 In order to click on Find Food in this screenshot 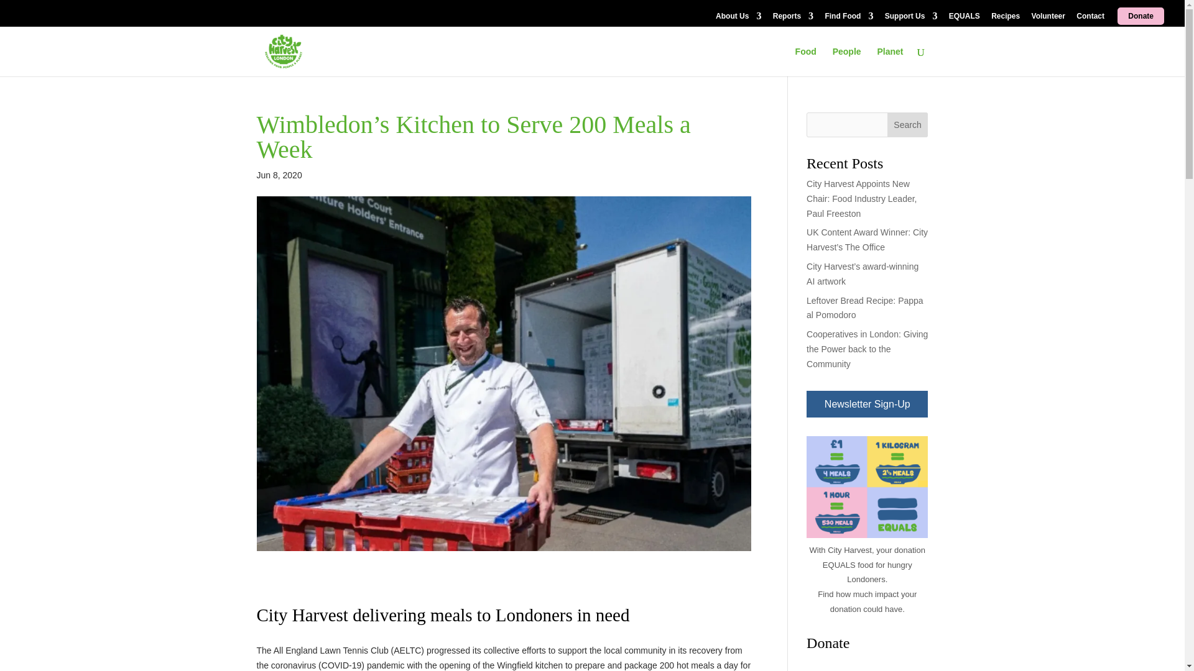, I will do `click(848, 19)`.